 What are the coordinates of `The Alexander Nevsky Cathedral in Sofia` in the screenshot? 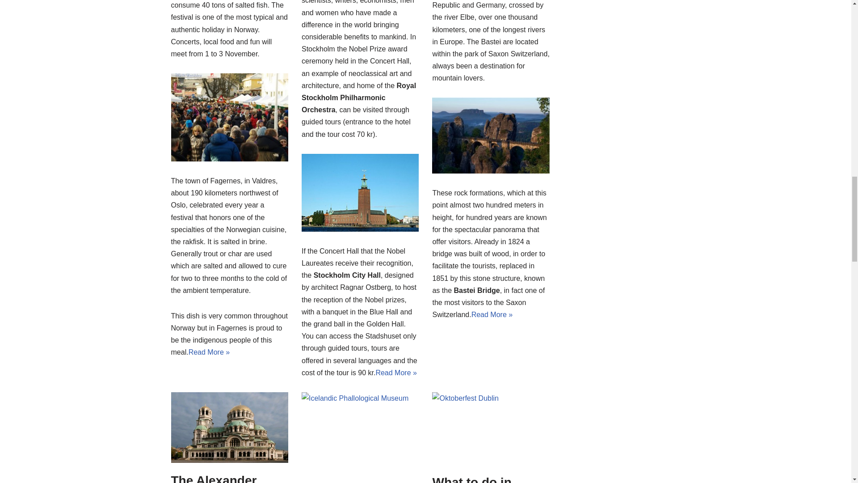 It's located at (229, 427).